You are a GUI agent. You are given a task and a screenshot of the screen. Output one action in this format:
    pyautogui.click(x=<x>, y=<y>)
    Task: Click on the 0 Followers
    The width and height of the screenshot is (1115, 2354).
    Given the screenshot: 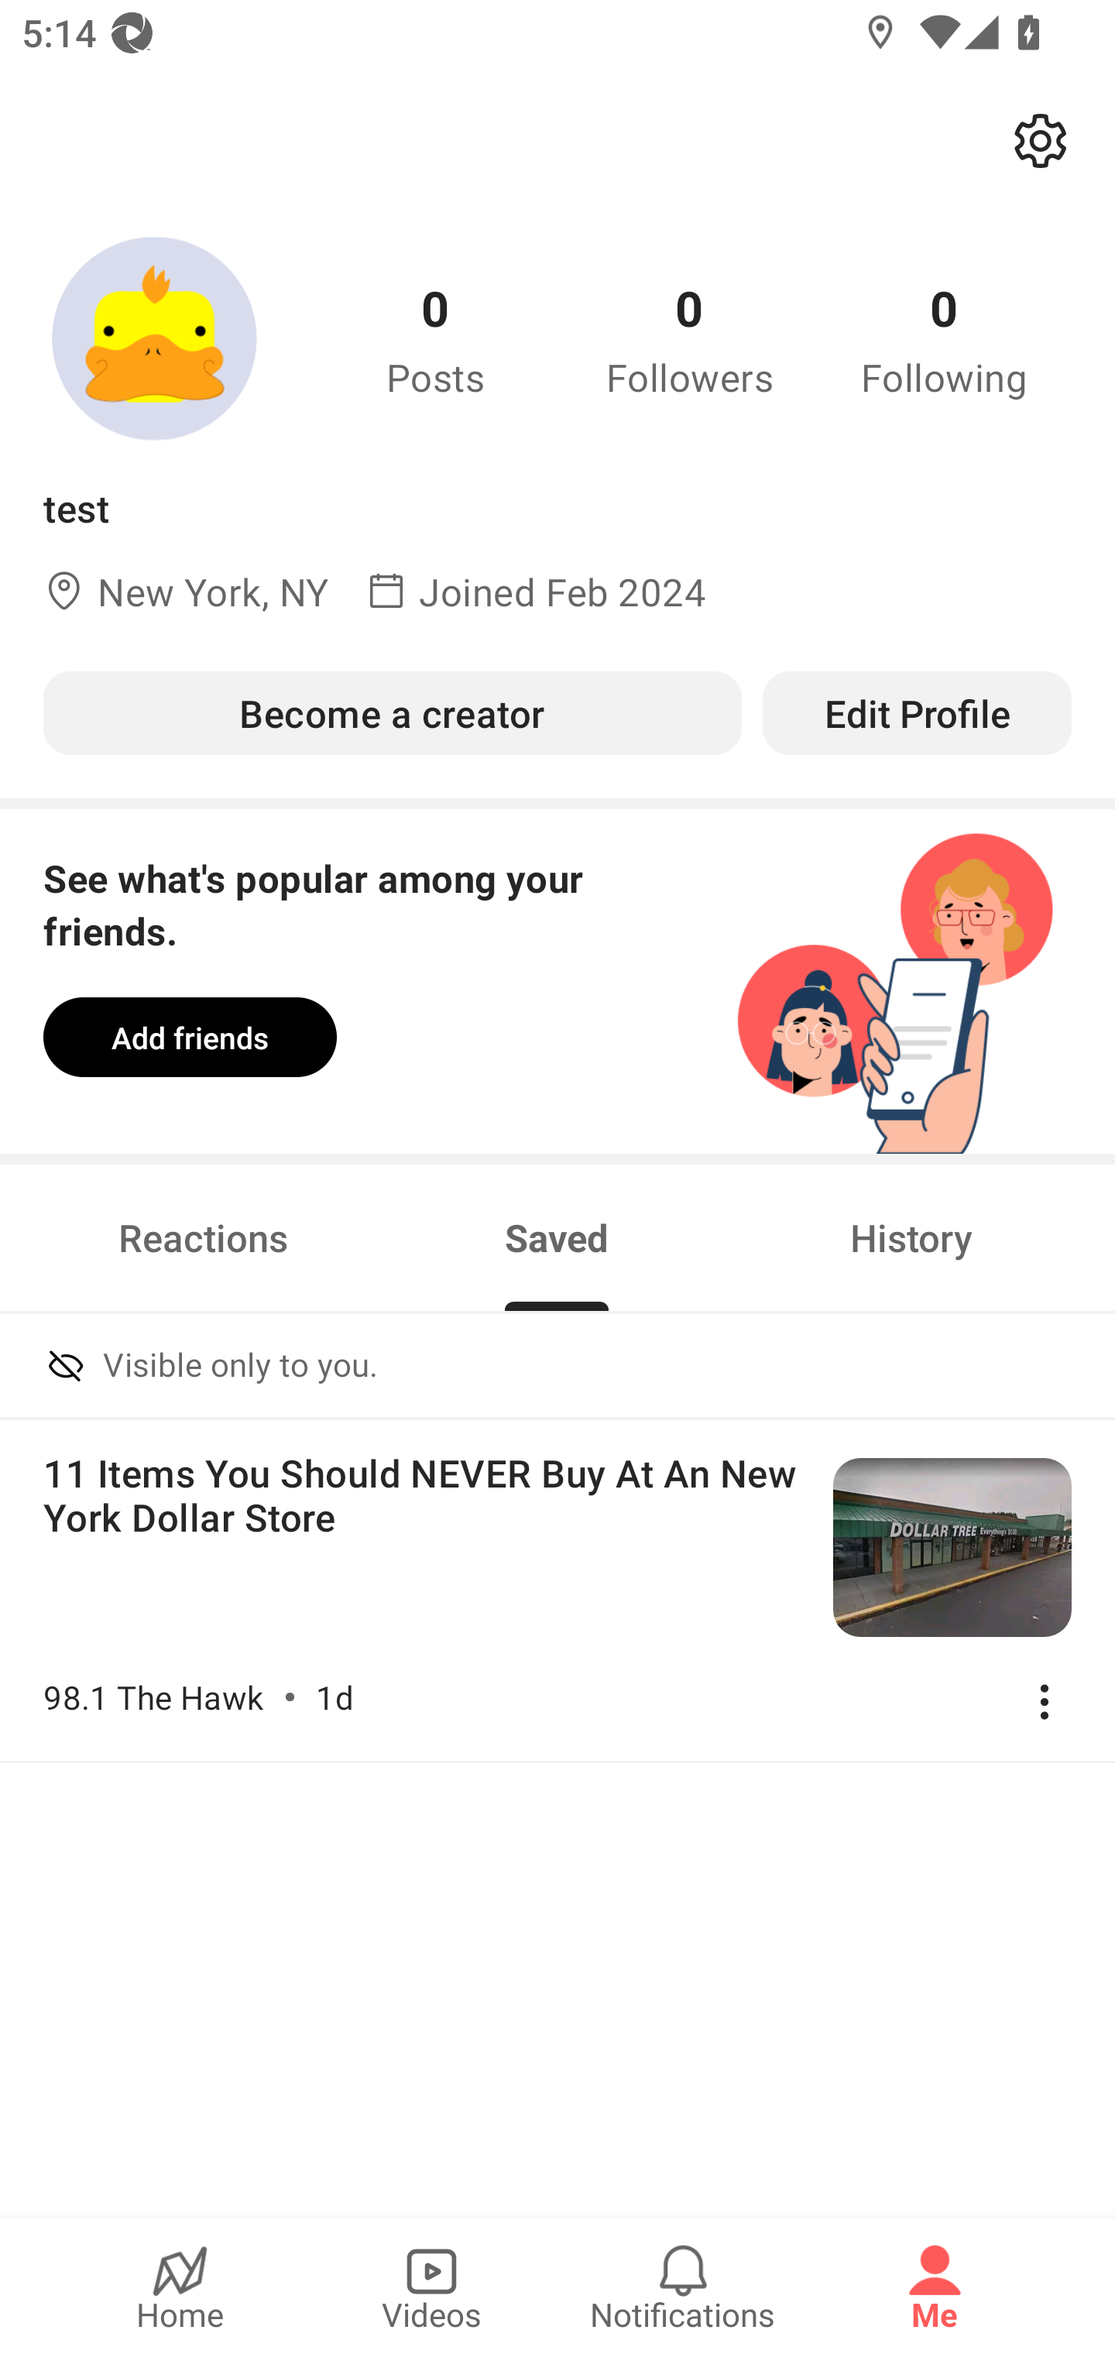 What is the action you would take?
    pyautogui.click(x=690, y=338)
    